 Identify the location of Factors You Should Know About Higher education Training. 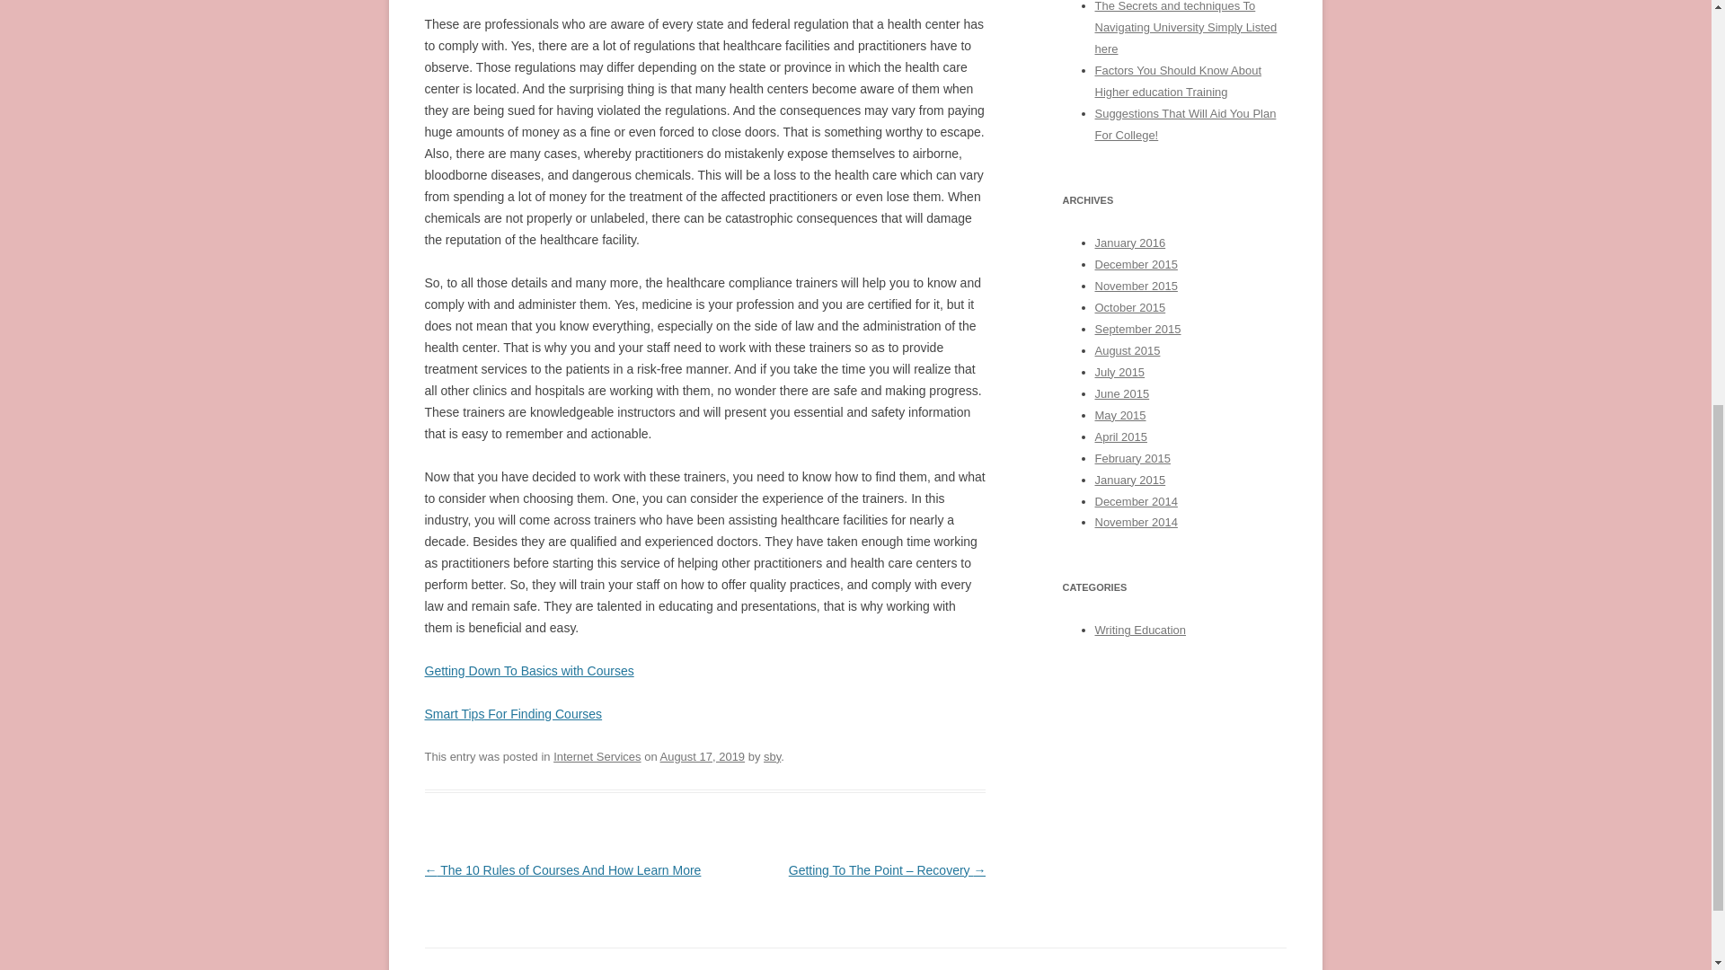
(1177, 81).